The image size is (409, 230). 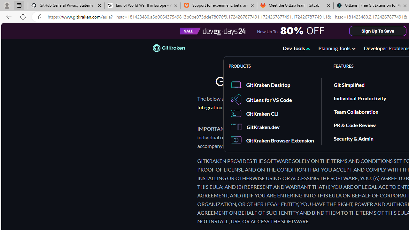 I want to click on End of World War II in Europe - Wikipedia, so click(x=142, y=6).